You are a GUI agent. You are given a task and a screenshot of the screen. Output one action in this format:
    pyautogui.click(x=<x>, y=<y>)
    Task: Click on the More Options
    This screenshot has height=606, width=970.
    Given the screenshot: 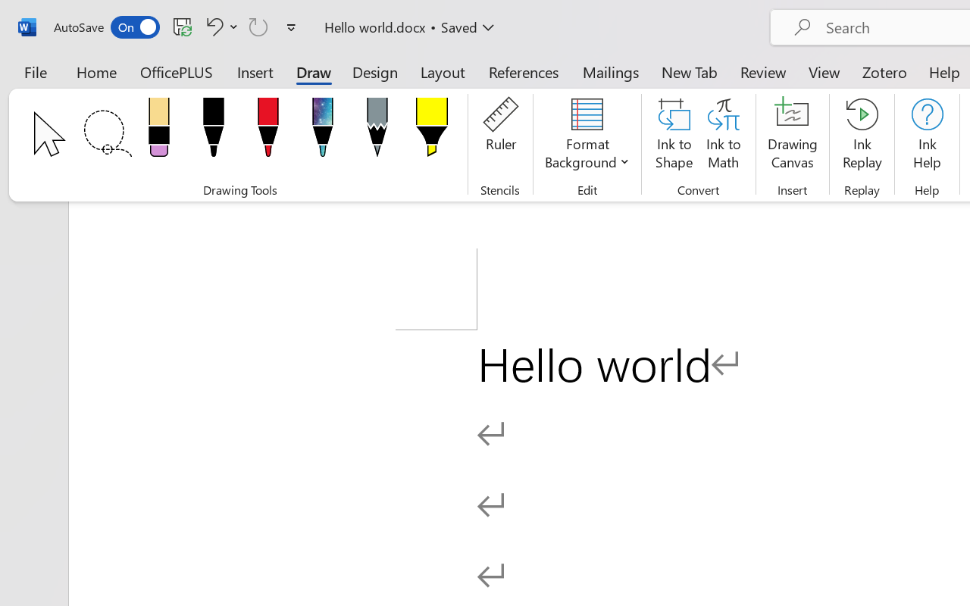 What is the action you would take?
    pyautogui.click(x=233, y=27)
    